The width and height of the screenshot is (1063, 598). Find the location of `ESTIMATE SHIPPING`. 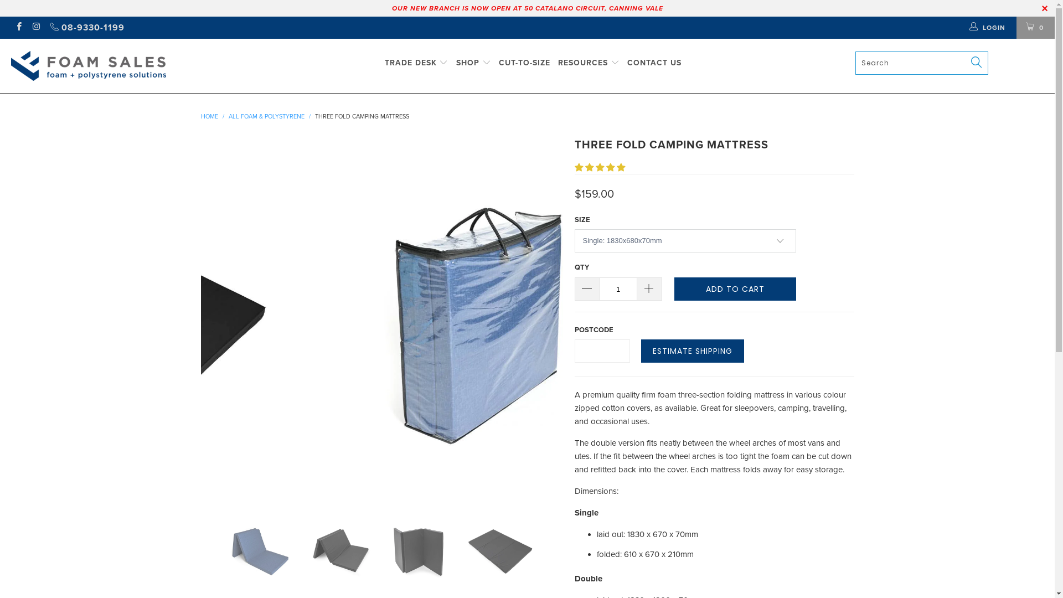

ESTIMATE SHIPPING is located at coordinates (693, 351).